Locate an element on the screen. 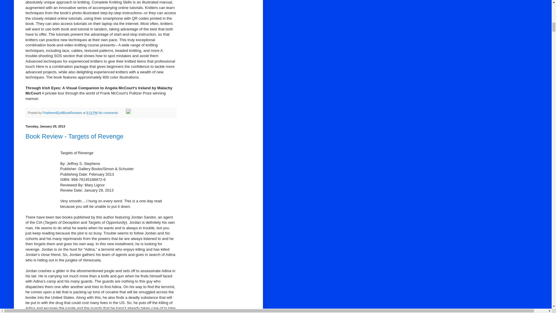 Image resolution: width=556 pixels, height=313 pixels. permanent link is located at coordinates (92, 113).